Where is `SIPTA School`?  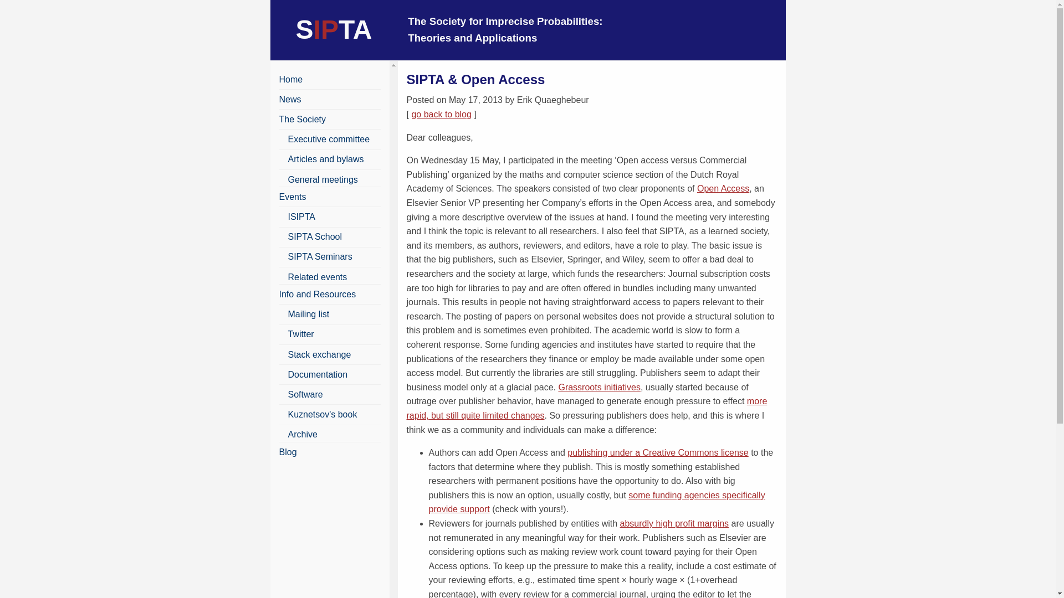 SIPTA School is located at coordinates (315, 237).